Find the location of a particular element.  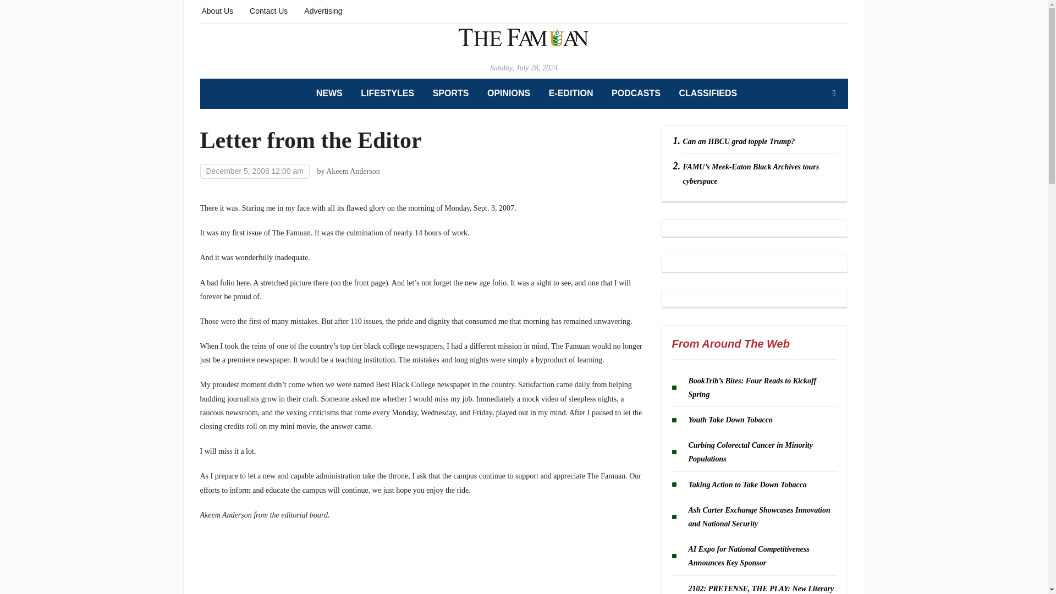

About Us is located at coordinates (217, 10).